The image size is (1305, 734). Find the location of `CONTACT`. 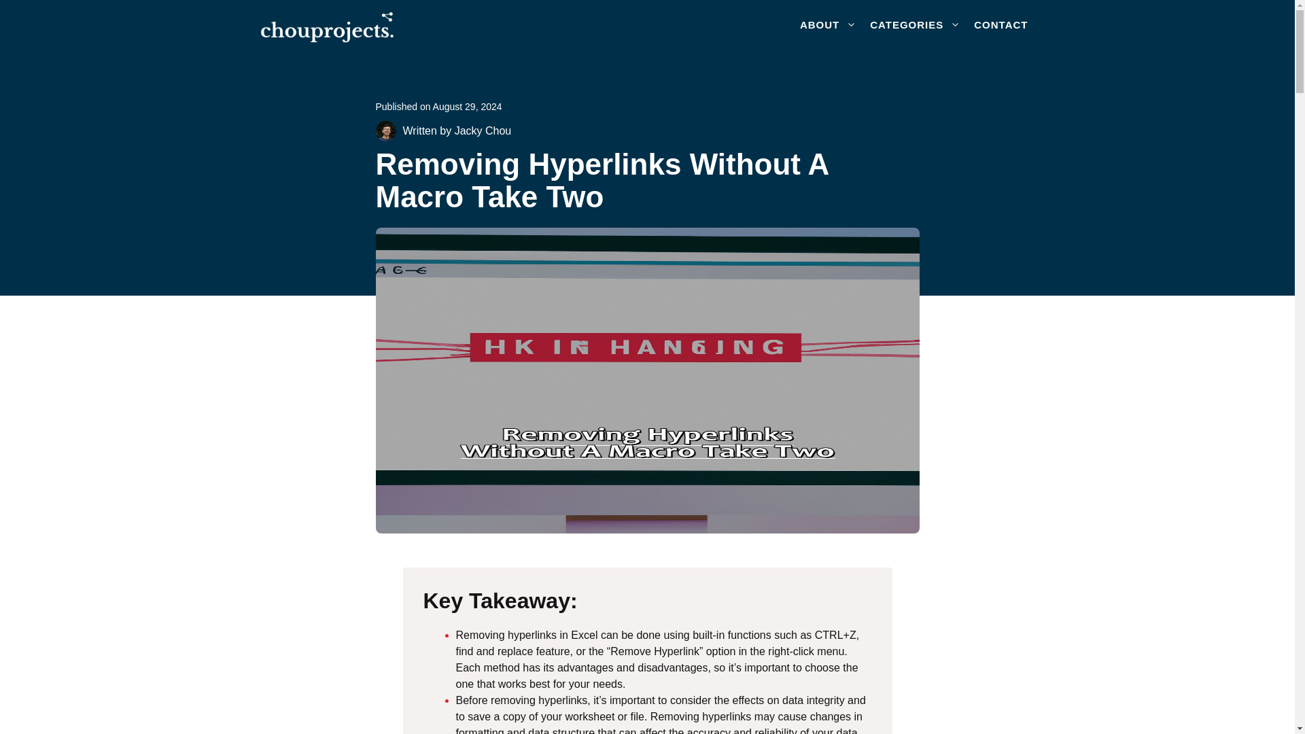

CONTACT is located at coordinates (1000, 24).